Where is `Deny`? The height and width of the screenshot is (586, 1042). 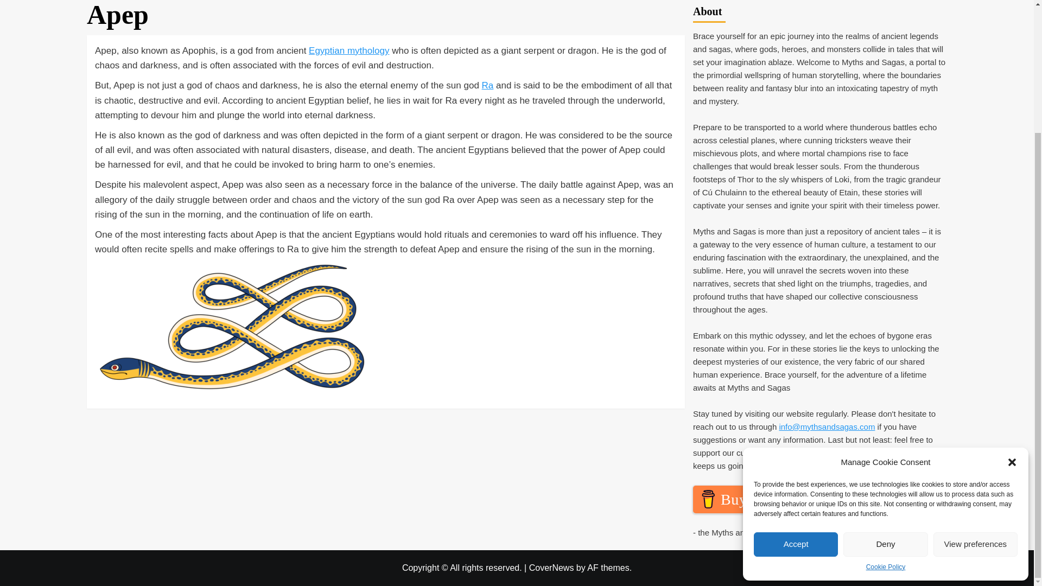 Deny is located at coordinates (885, 380).